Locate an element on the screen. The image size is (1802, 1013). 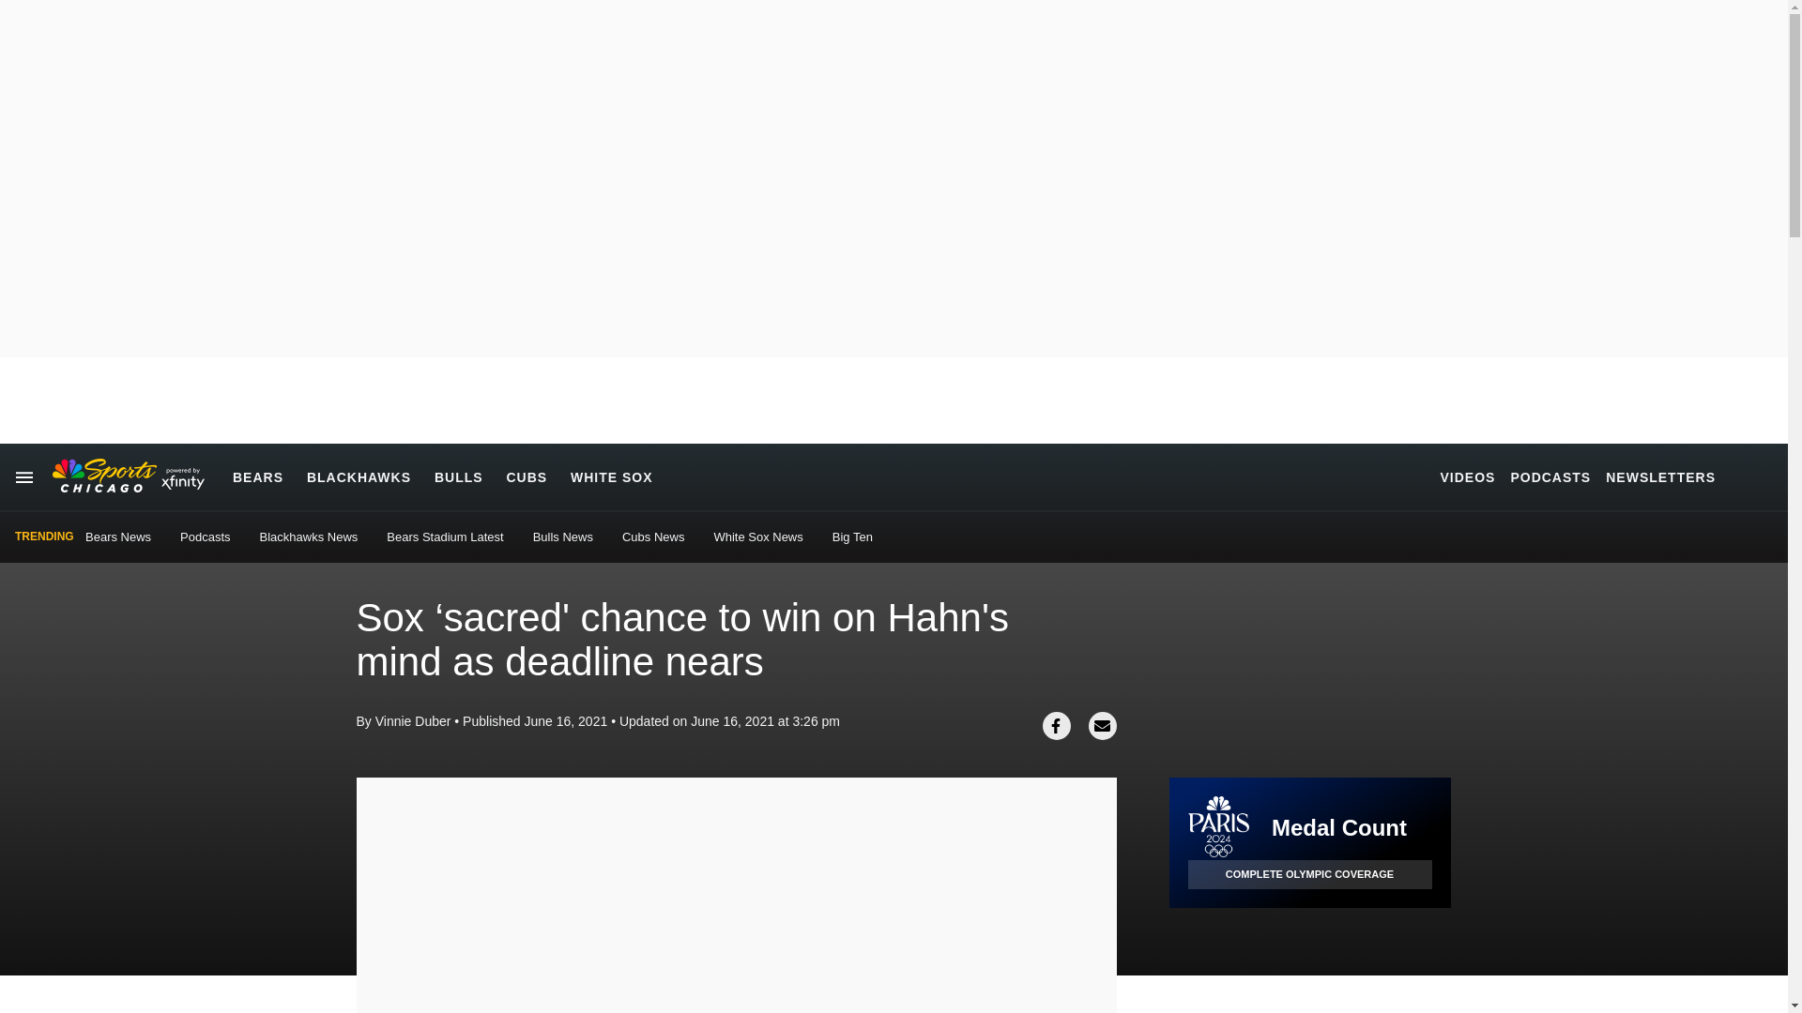
NEWSLETTERS is located at coordinates (1659, 476).